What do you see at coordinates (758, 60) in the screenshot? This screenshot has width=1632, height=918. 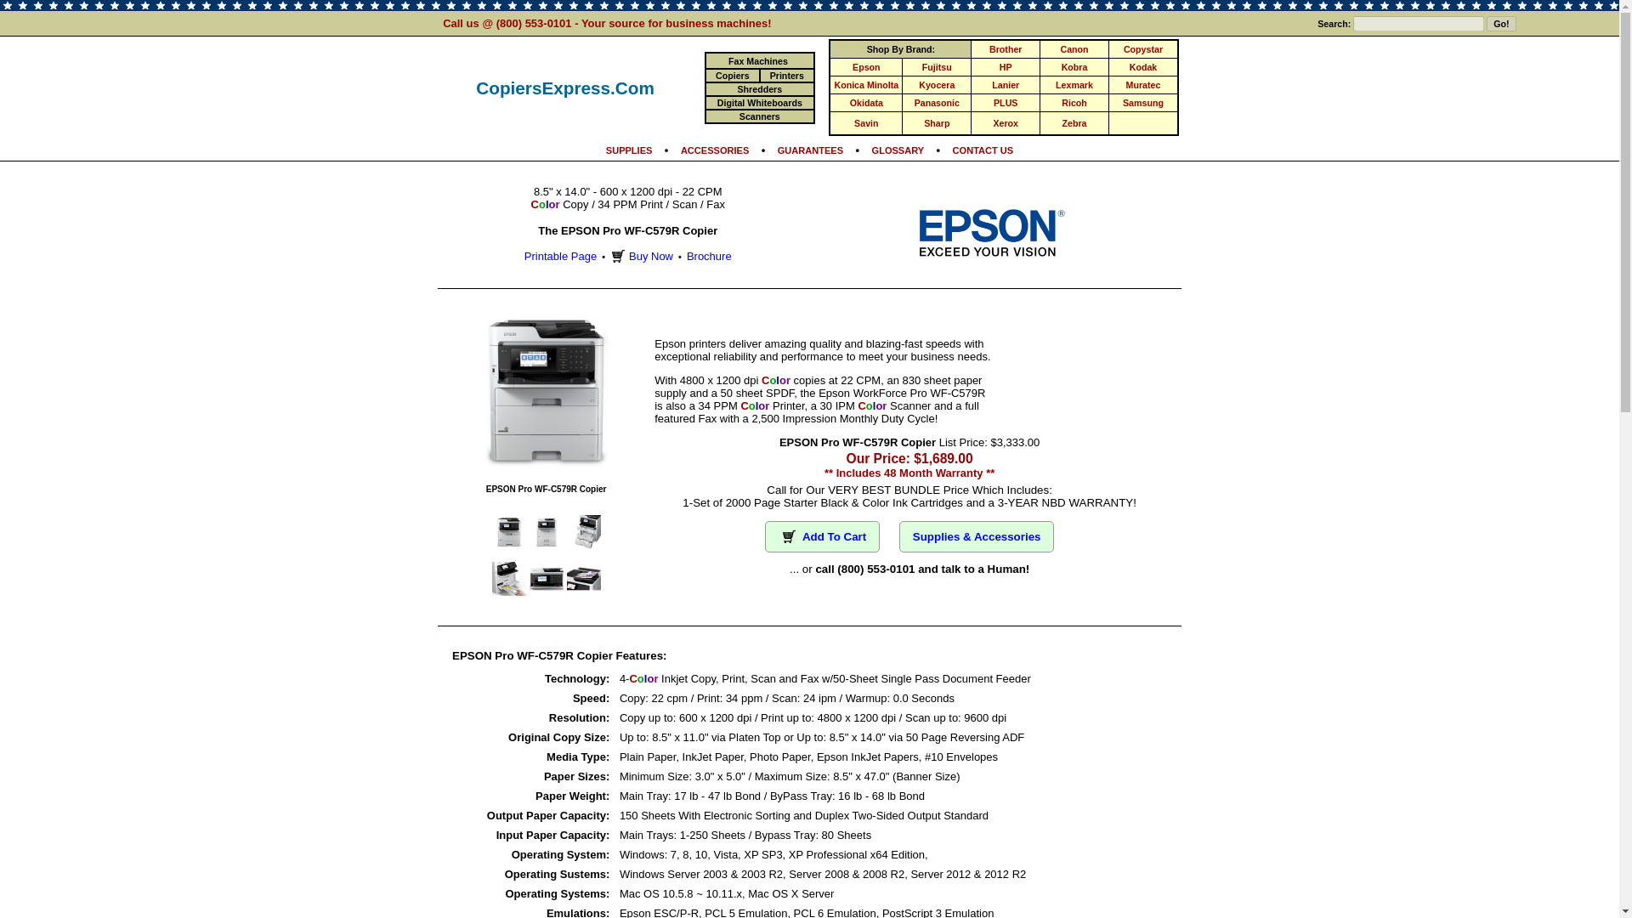 I see `Fax Machines` at bounding box center [758, 60].